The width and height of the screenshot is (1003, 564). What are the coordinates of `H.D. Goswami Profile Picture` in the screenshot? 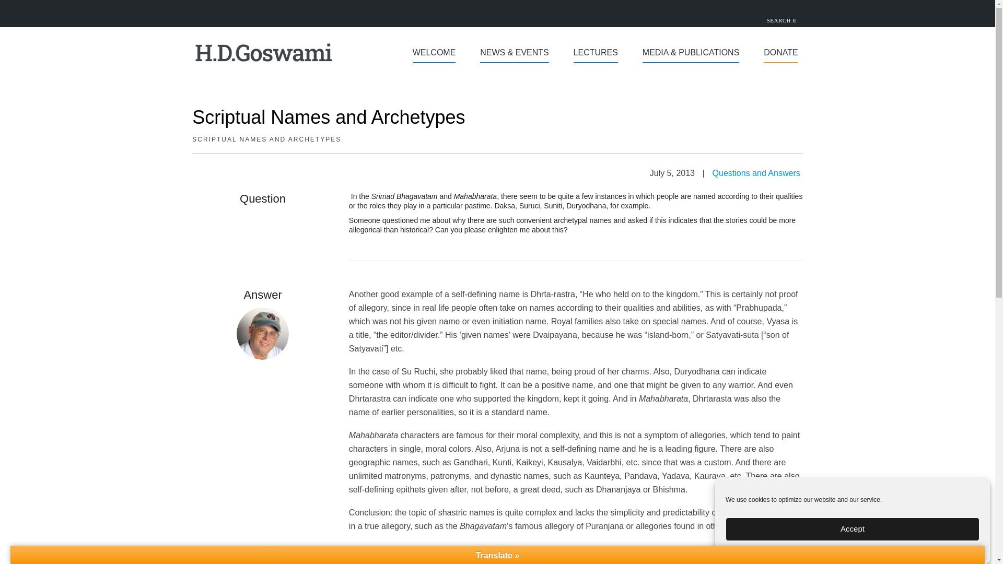 It's located at (262, 333).